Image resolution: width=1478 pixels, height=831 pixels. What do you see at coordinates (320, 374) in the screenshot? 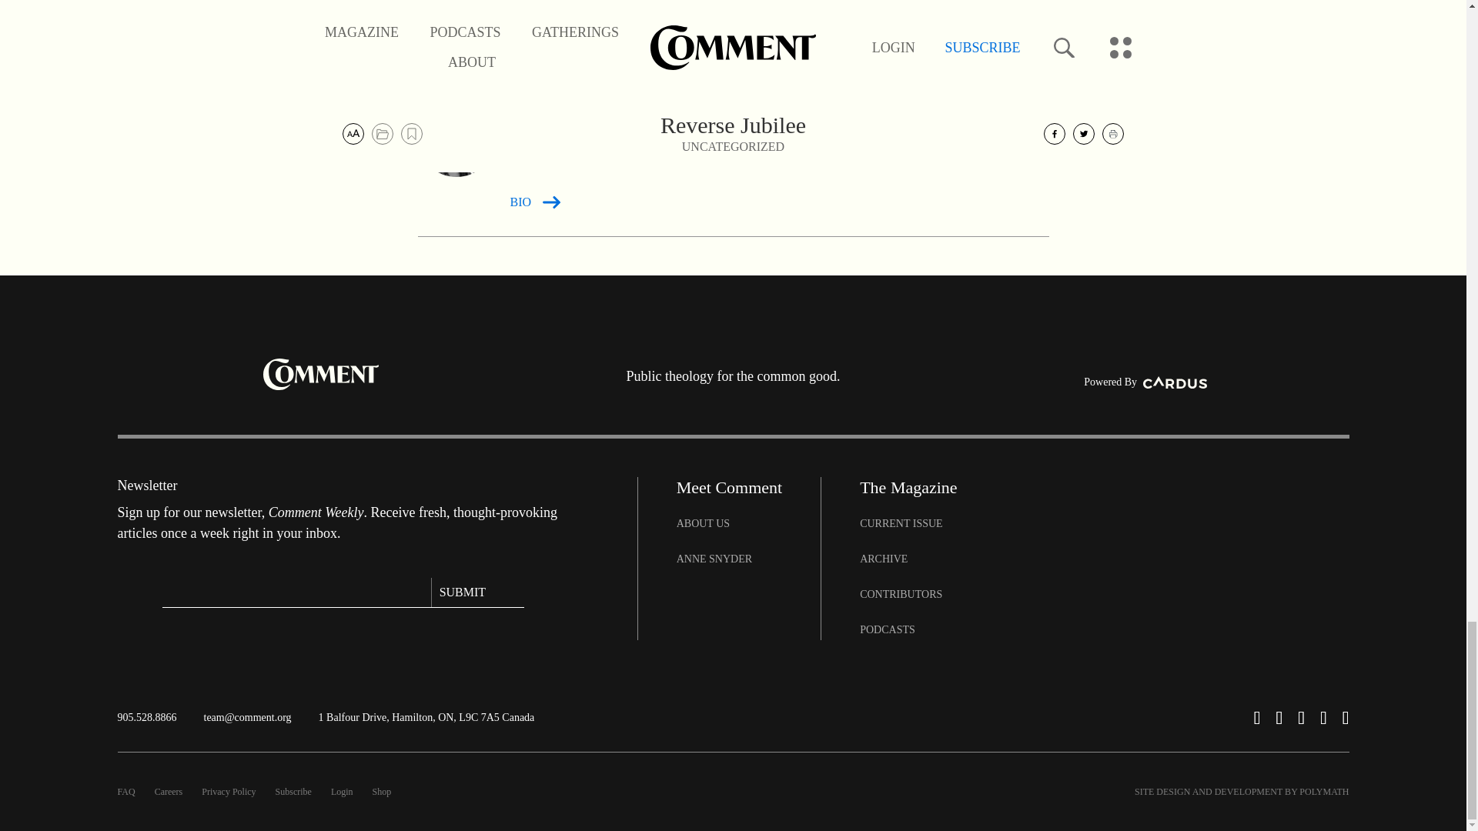
I see `Comment Logo - Cream` at bounding box center [320, 374].